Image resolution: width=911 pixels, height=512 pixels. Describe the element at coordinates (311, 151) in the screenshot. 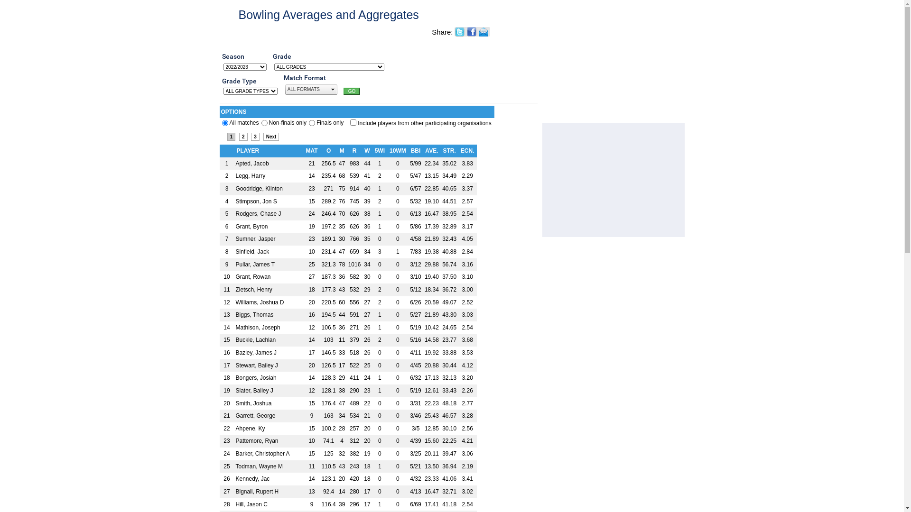

I see `MAT` at that location.